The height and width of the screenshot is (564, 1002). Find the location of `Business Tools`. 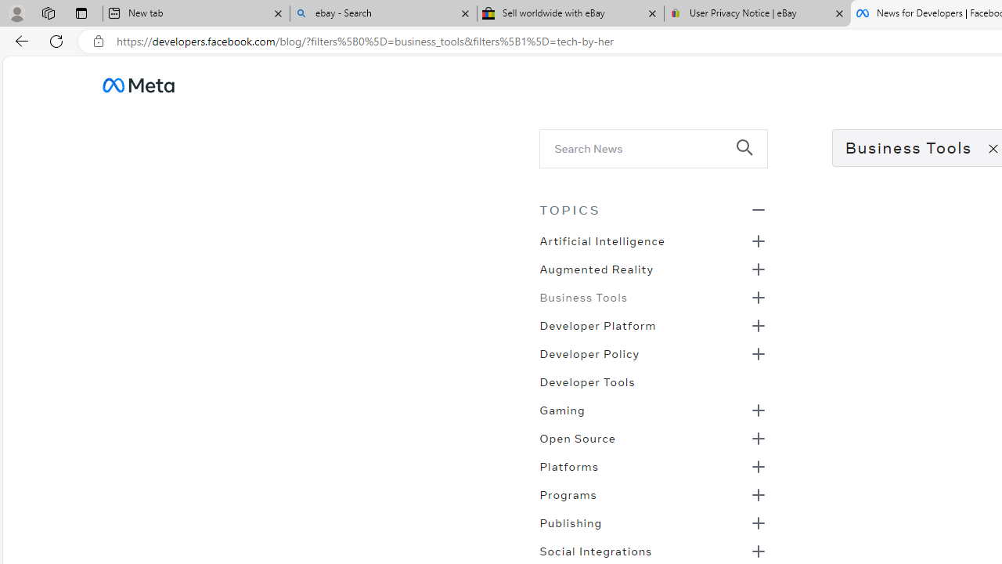

Business Tools is located at coordinates (583, 296).